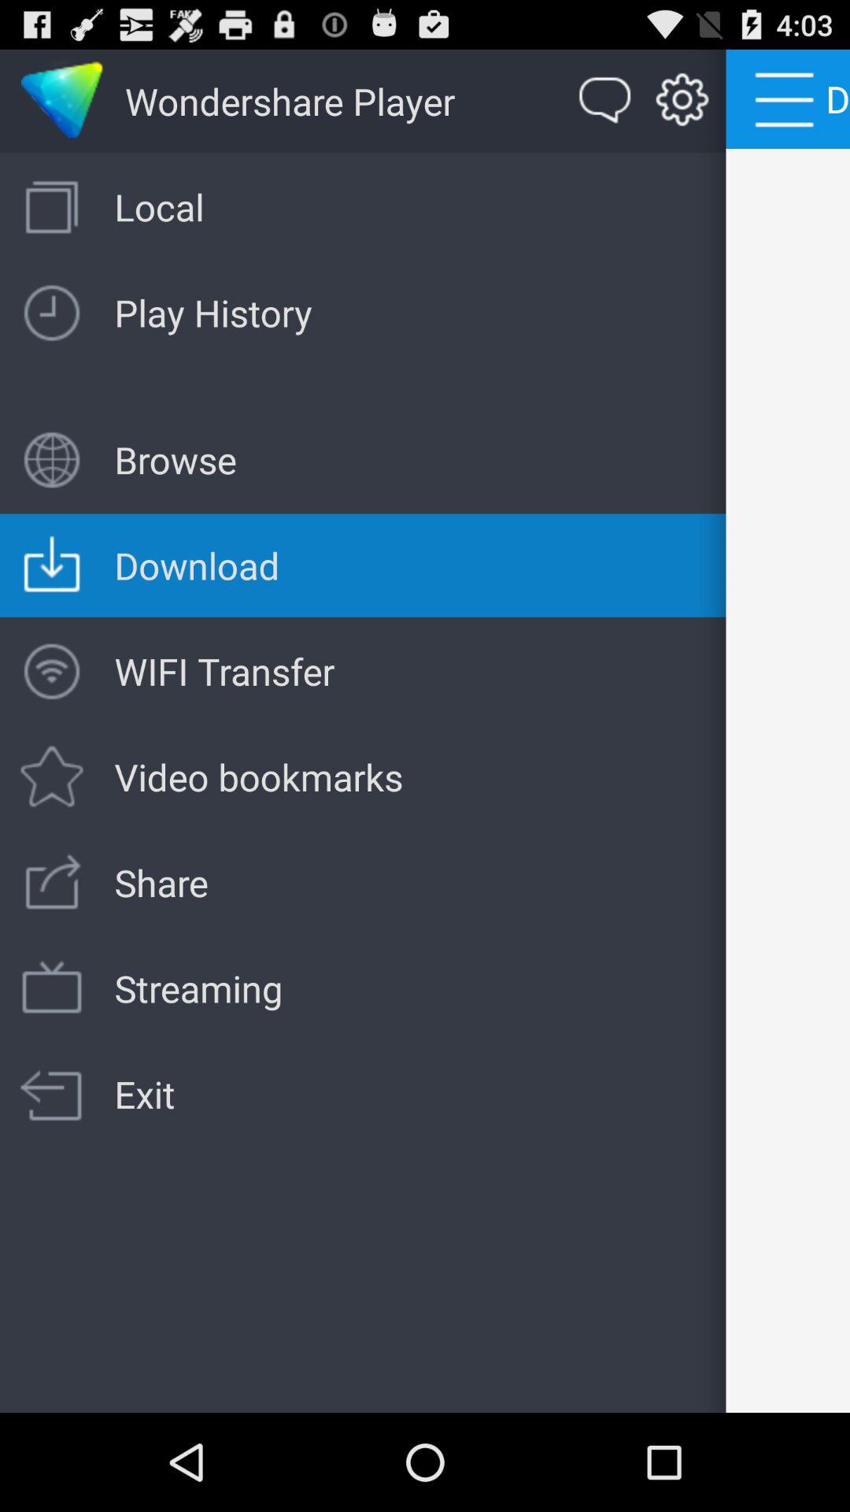  Describe the element at coordinates (682, 101) in the screenshot. I see `click on the second icon next to wondershare player` at that location.